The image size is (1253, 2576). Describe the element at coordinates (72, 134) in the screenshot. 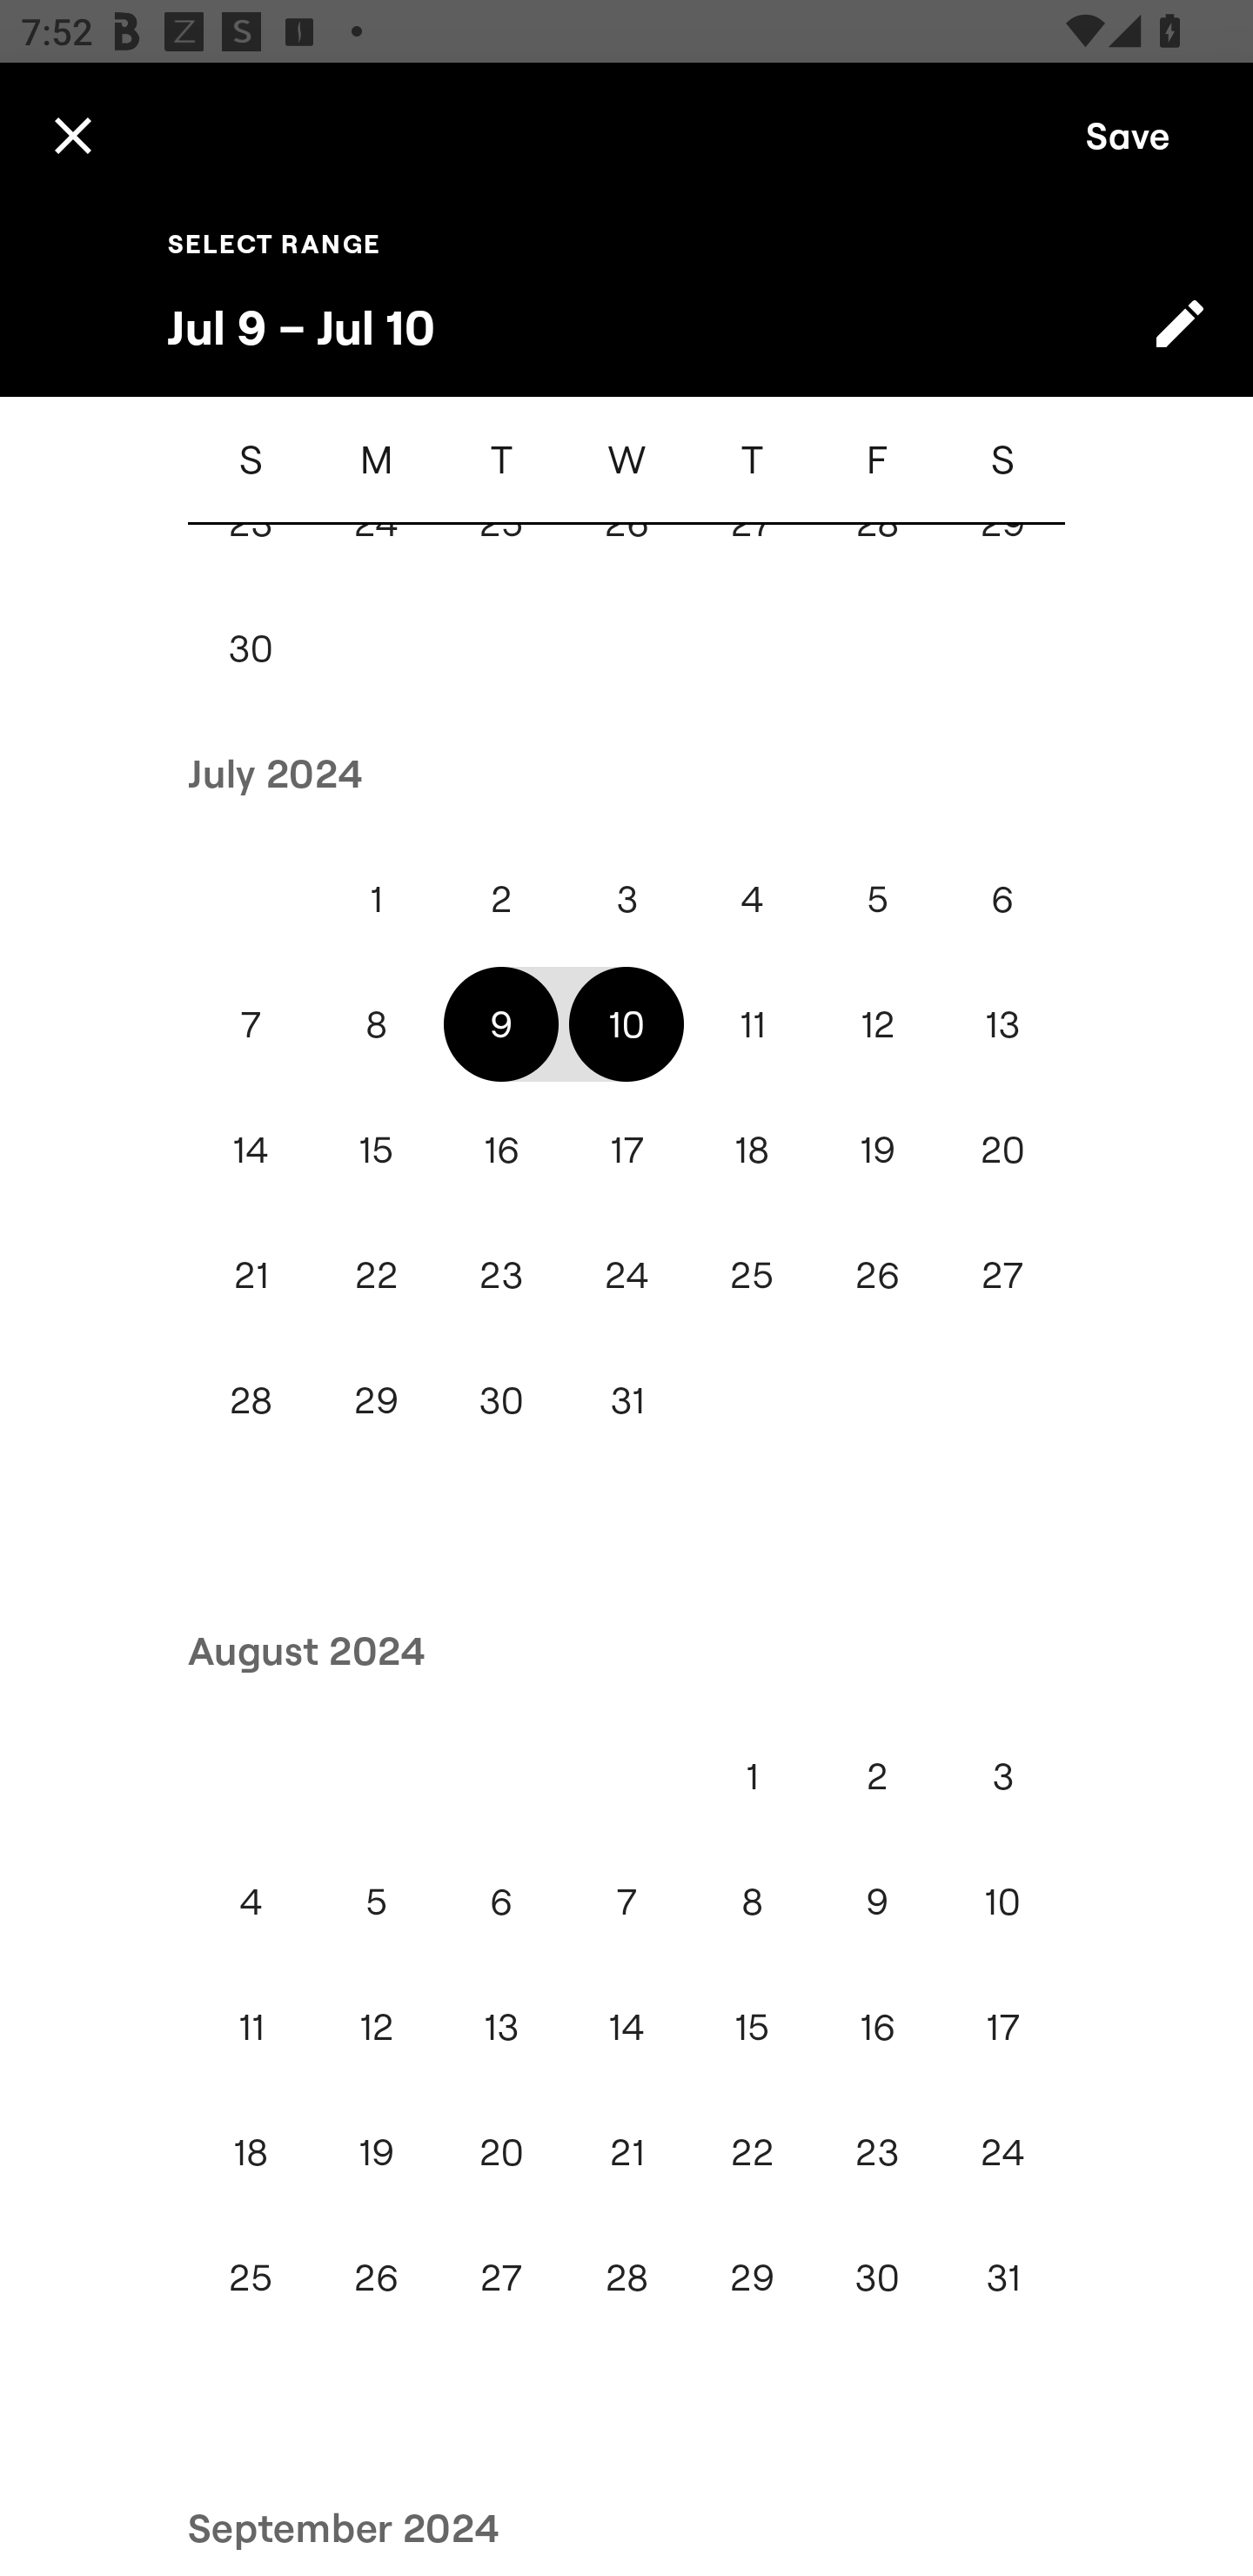

I see `Cancel` at that location.